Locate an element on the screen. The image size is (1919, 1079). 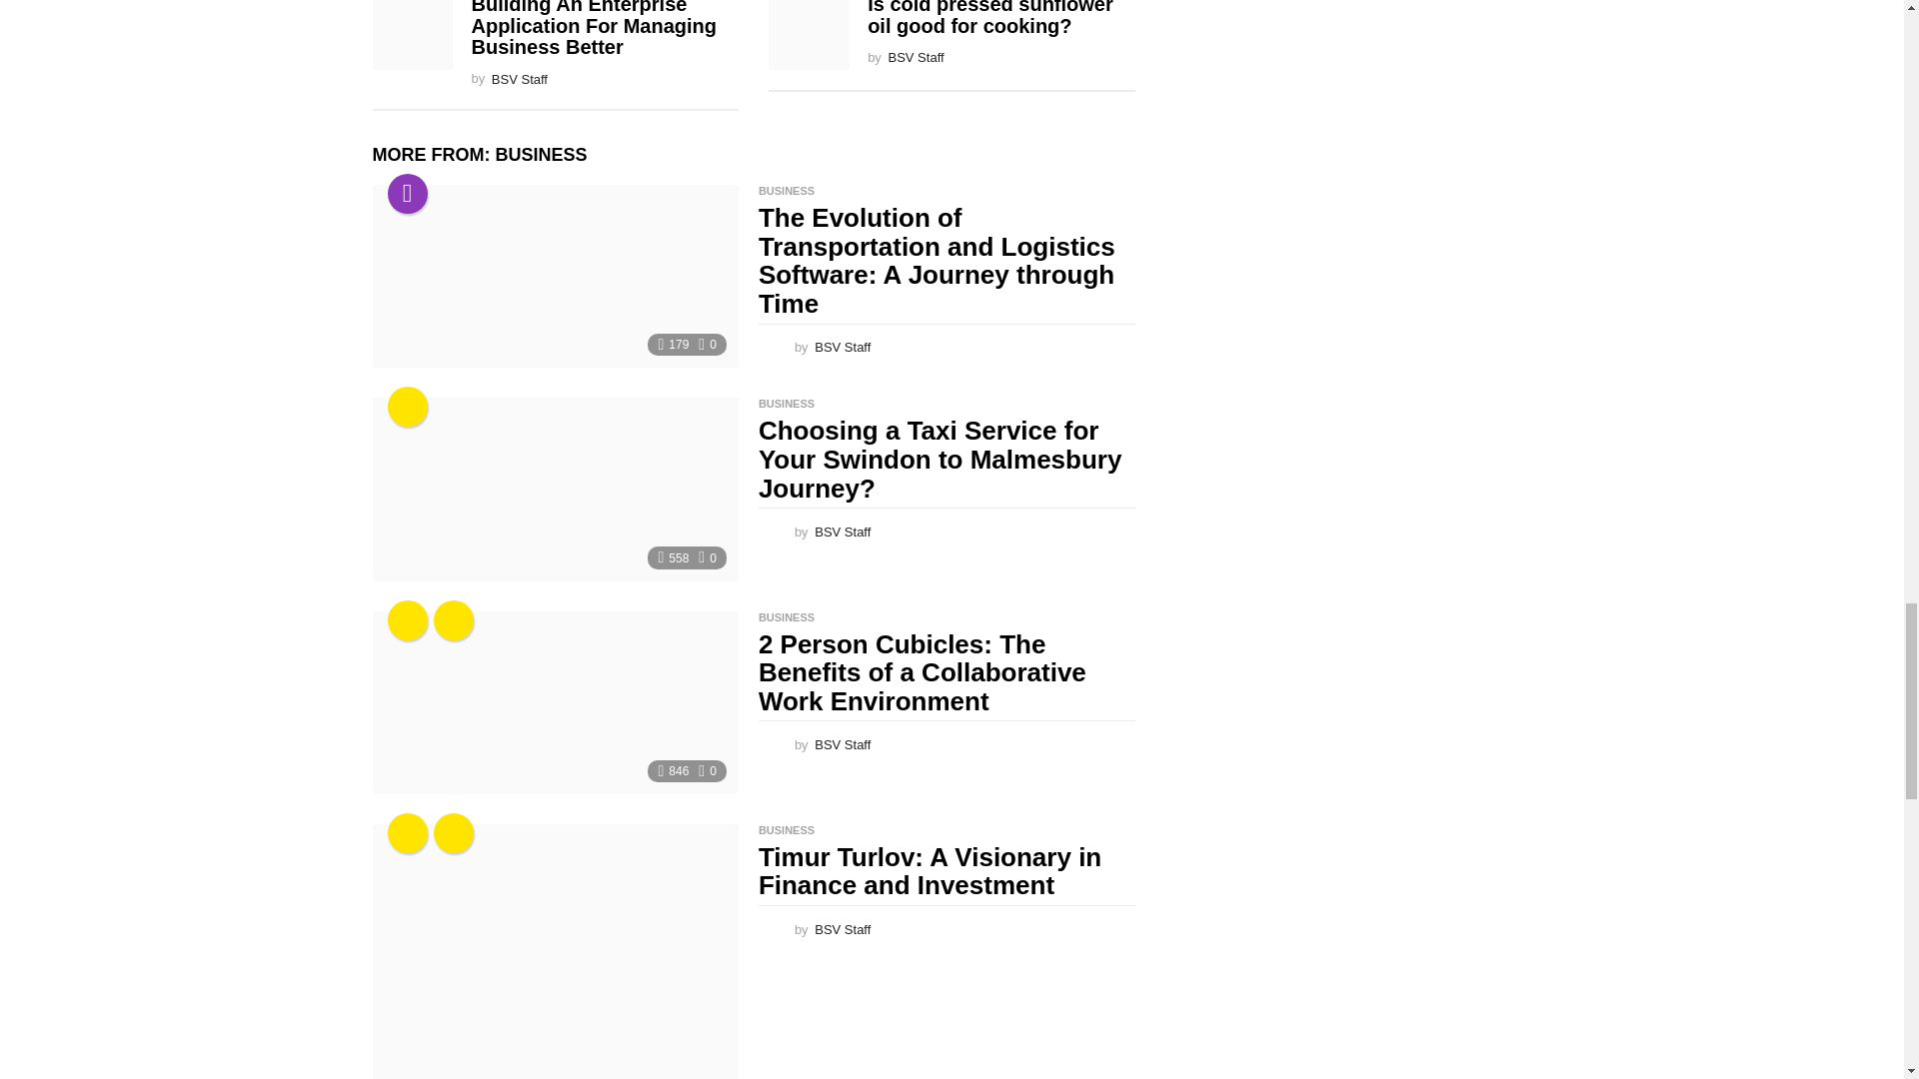
omg is located at coordinates (408, 406).